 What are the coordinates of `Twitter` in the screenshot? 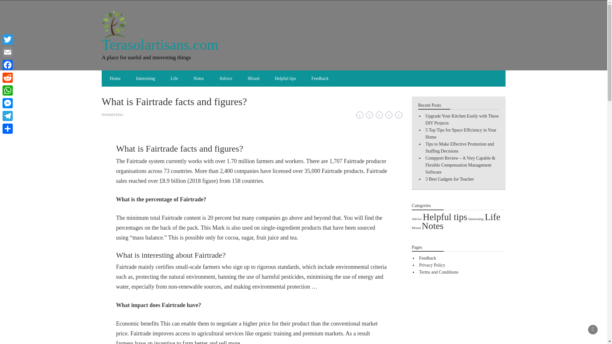 It's located at (8, 39).